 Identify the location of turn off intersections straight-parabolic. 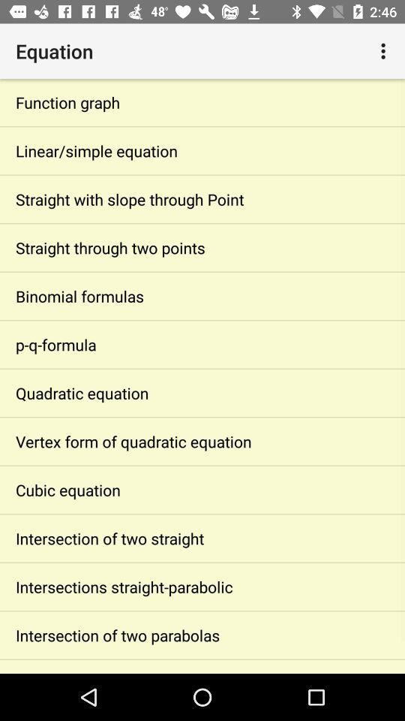
(202, 587).